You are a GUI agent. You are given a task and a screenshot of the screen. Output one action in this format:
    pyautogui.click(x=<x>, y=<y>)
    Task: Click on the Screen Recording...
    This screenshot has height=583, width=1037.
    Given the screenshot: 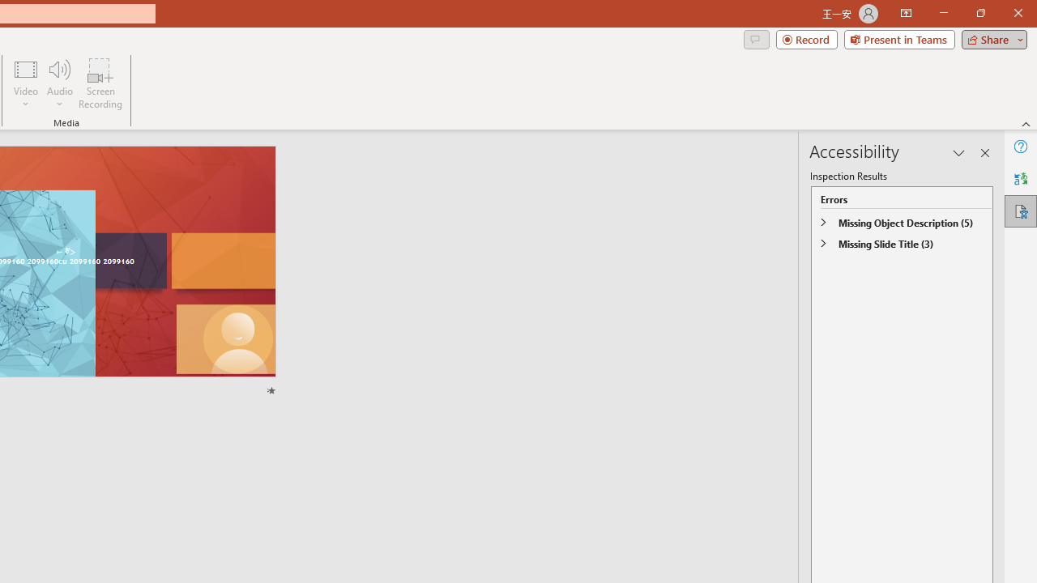 What is the action you would take?
    pyautogui.click(x=100, y=83)
    